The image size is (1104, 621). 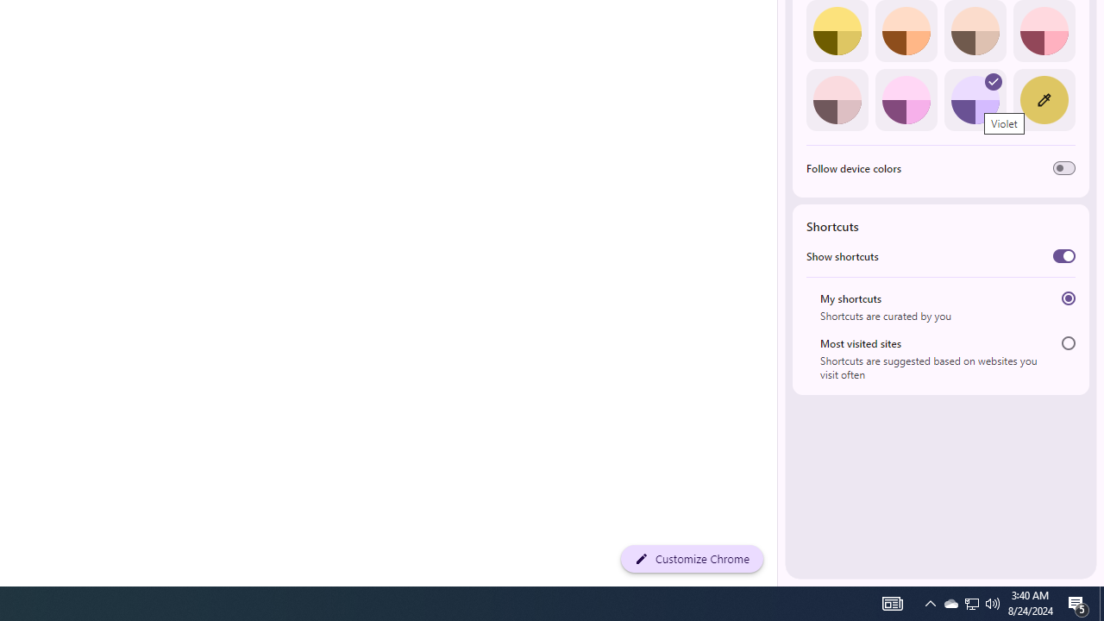 I want to click on Most visited sites, so click(x=1068, y=343).